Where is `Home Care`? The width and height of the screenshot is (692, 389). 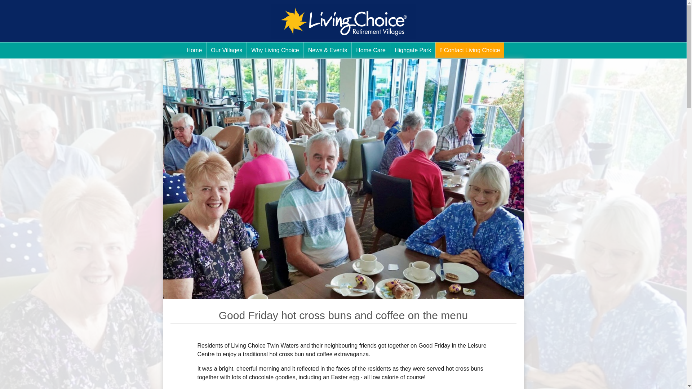
Home Care is located at coordinates (371, 50).